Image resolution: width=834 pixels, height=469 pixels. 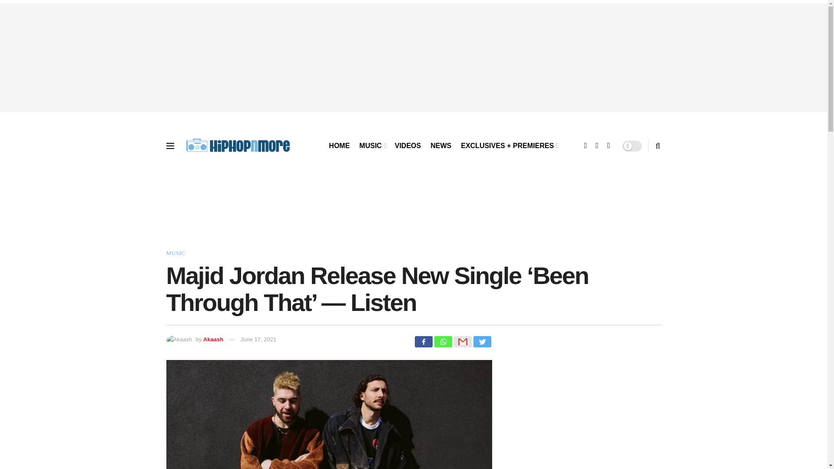 I want to click on NEWS, so click(x=440, y=146).